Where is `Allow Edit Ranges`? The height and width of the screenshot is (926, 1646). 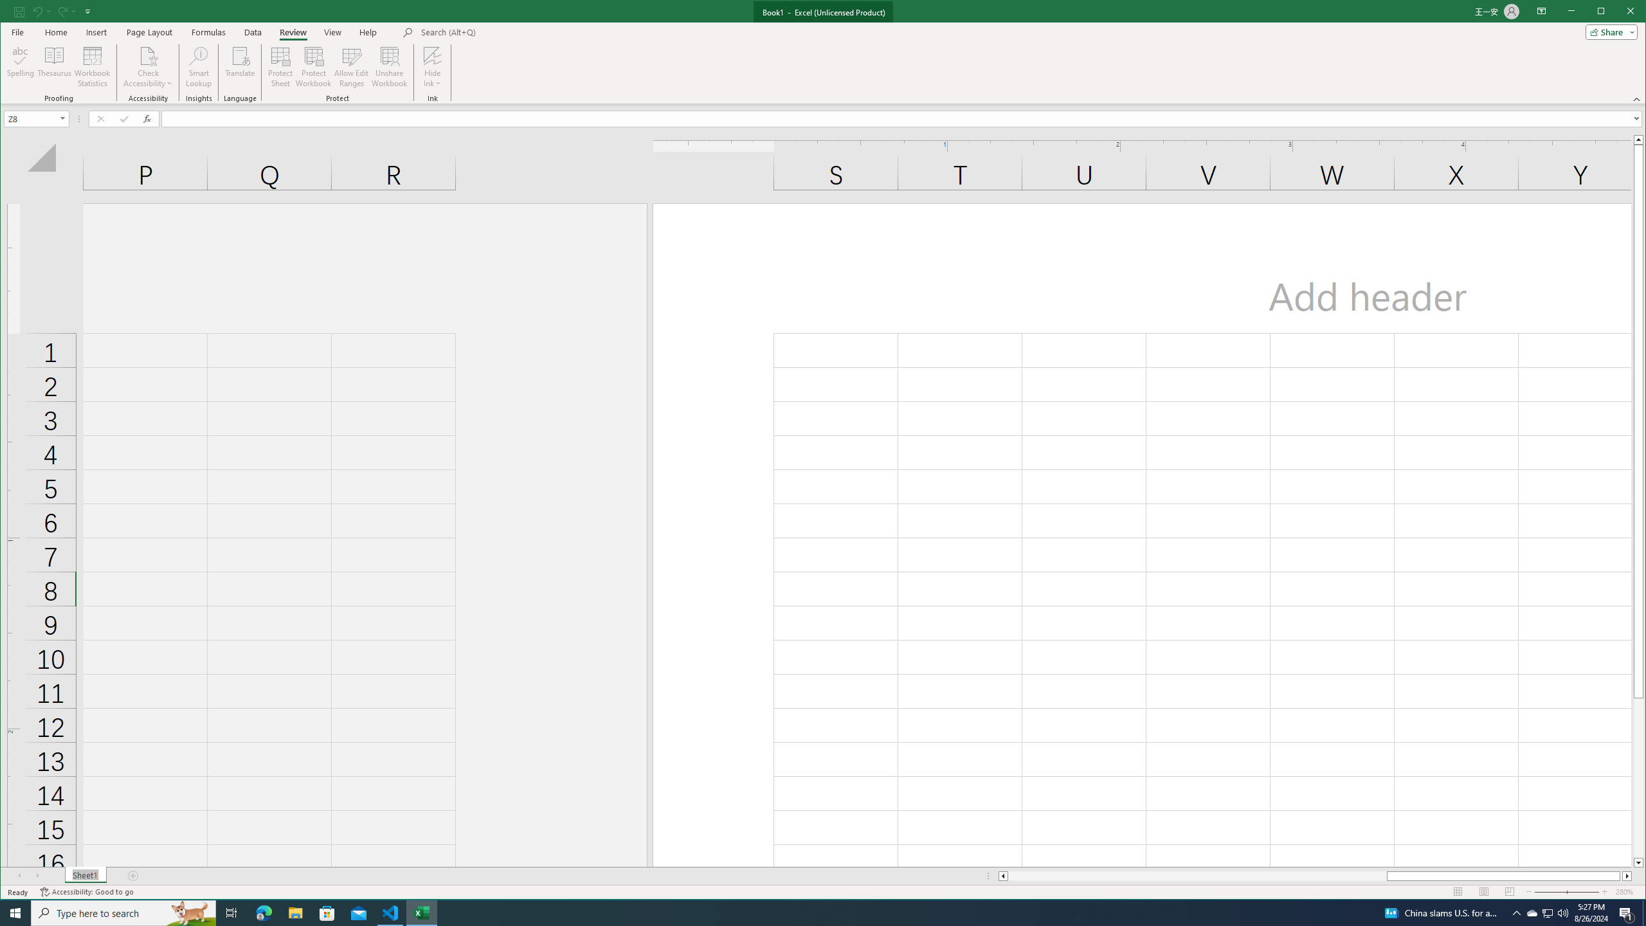 Allow Edit Ranges is located at coordinates (351, 67).